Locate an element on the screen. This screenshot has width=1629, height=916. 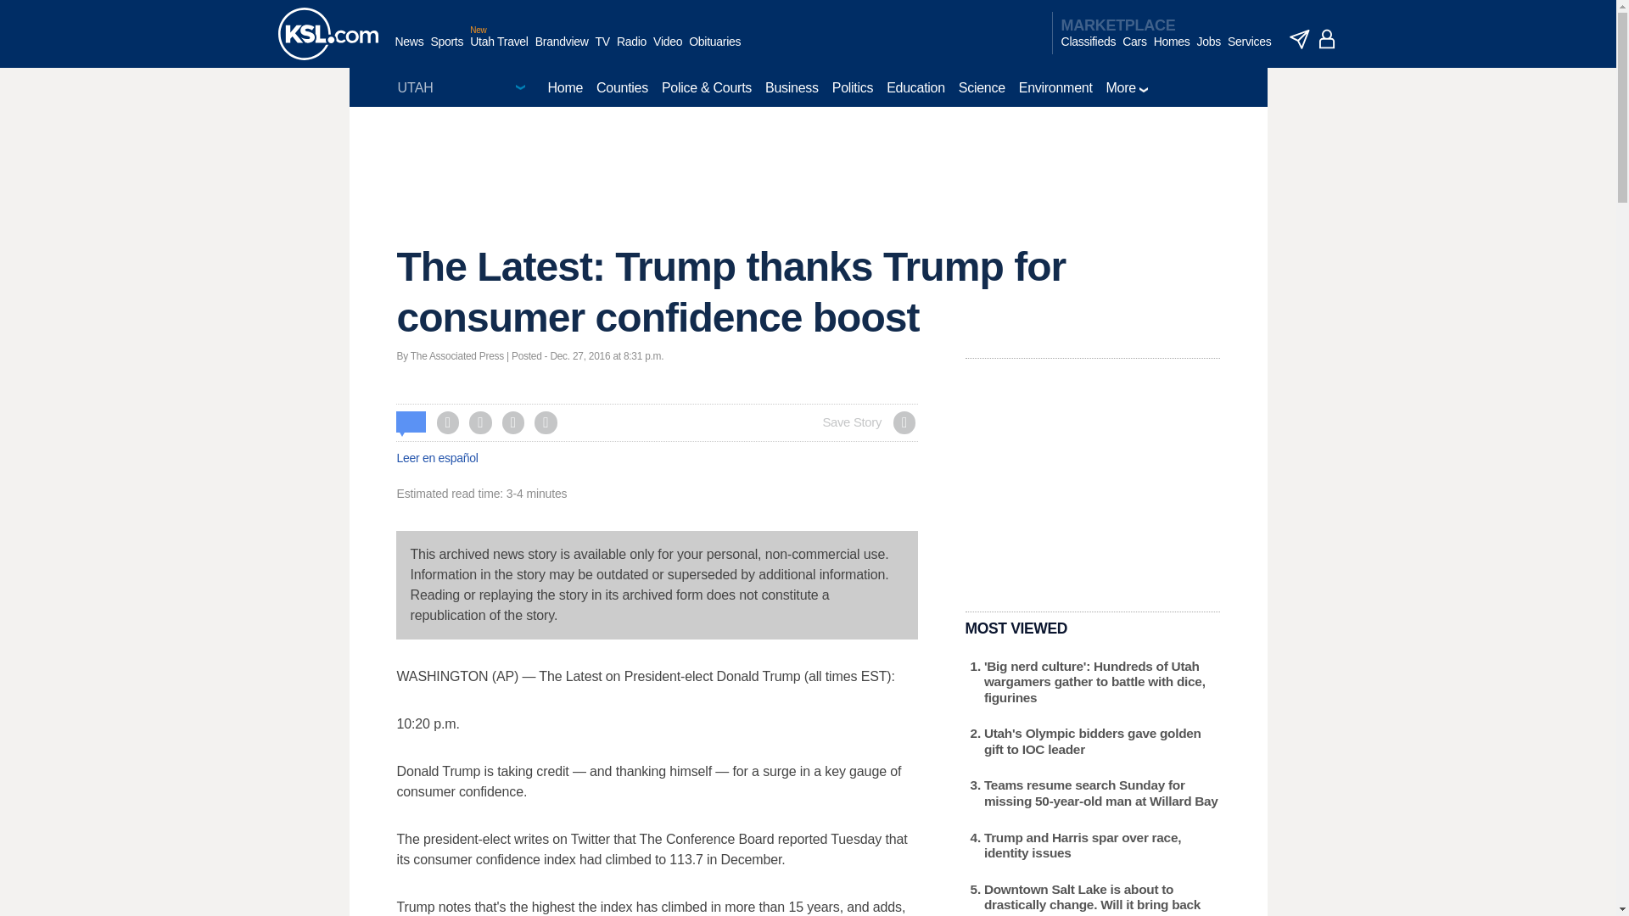
Utah Travel is located at coordinates (499, 50).